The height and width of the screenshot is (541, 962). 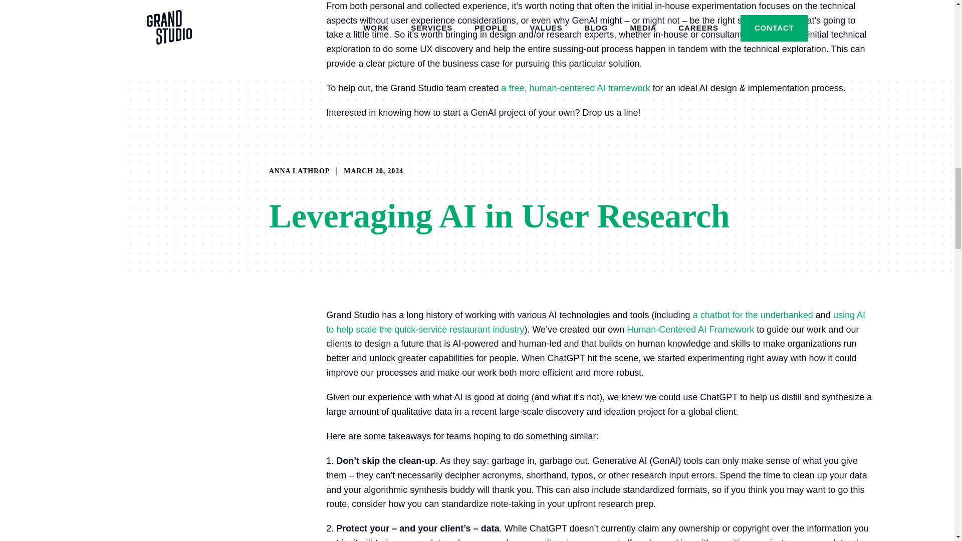 What do you see at coordinates (753, 315) in the screenshot?
I see `a chatbot for the underbanked` at bounding box center [753, 315].